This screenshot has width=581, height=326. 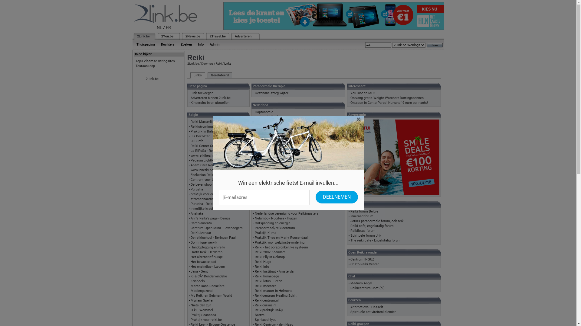 I want to click on Het alternatief huisje, so click(x=207, y=257).